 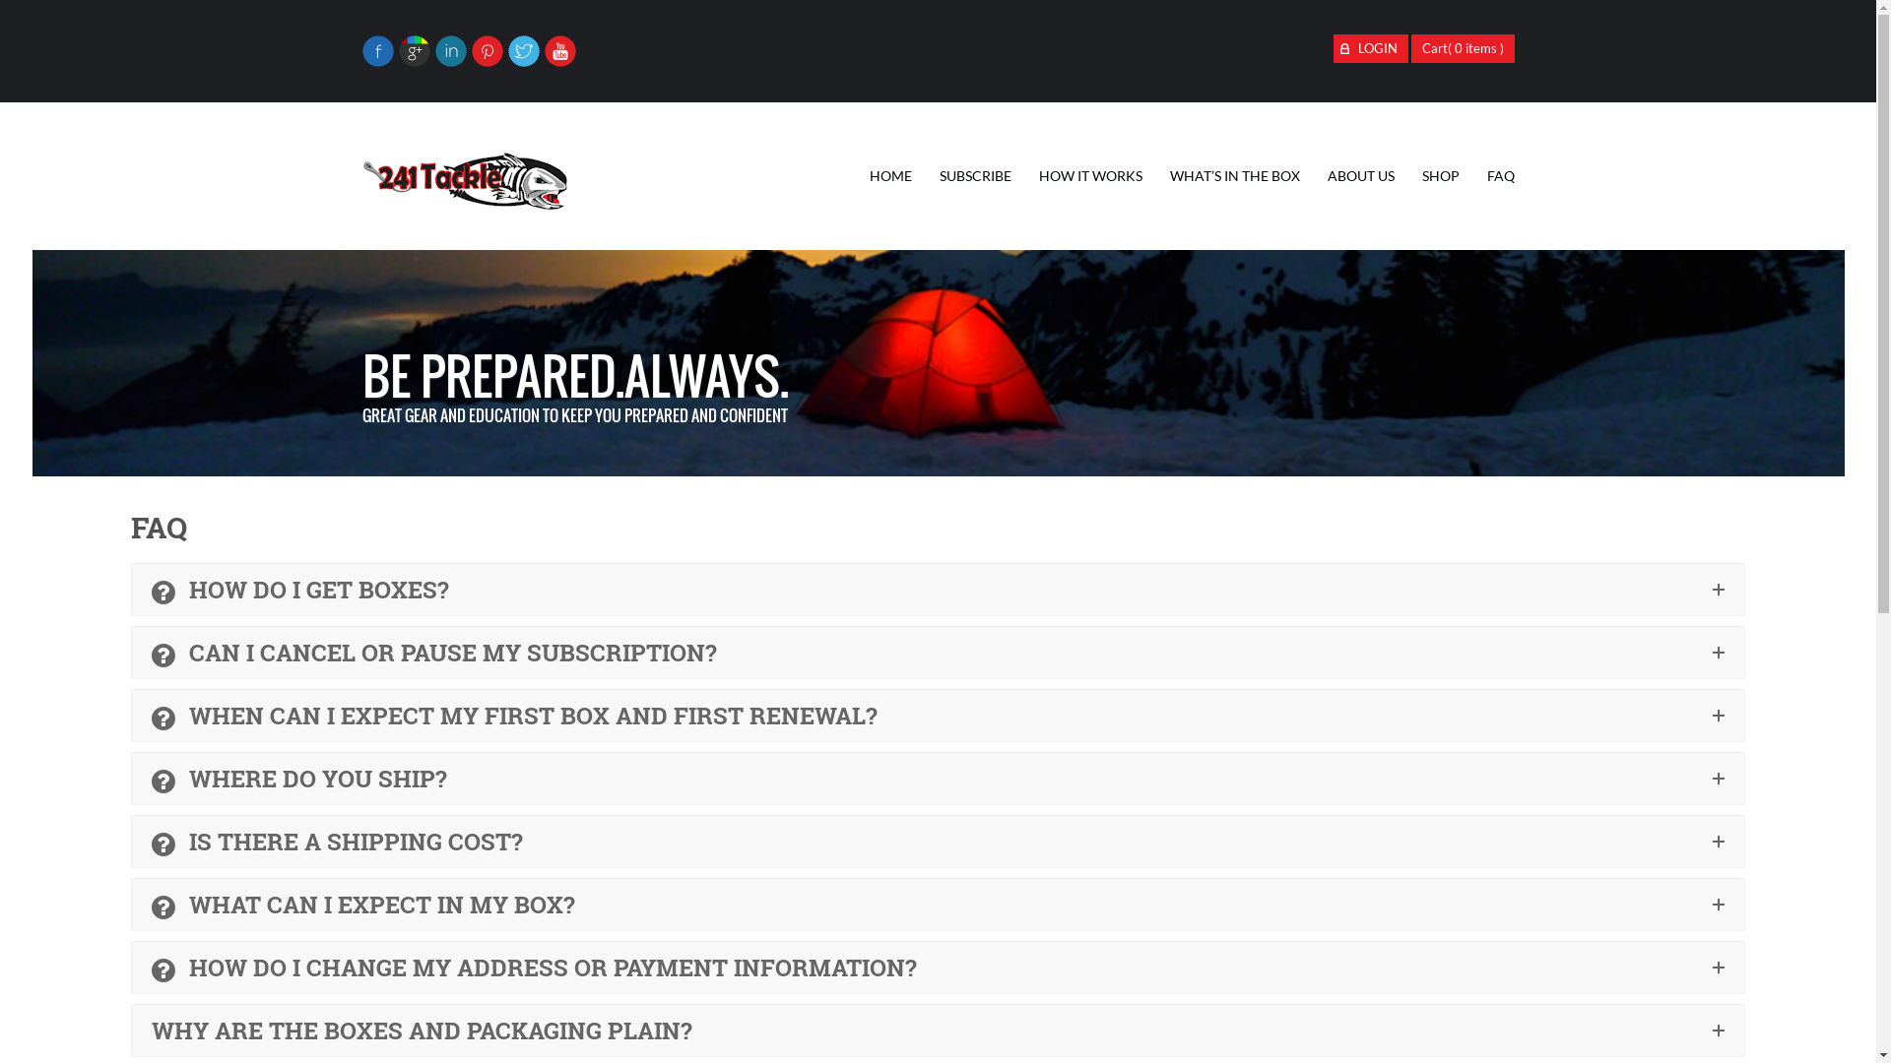 What do you see at coordinates (938, 968) in the screenshot?
I see `HOW DO I CHANGE MY ADDRESS OR PAYMENT INFORMATION?` at bounding box center [938, 968].